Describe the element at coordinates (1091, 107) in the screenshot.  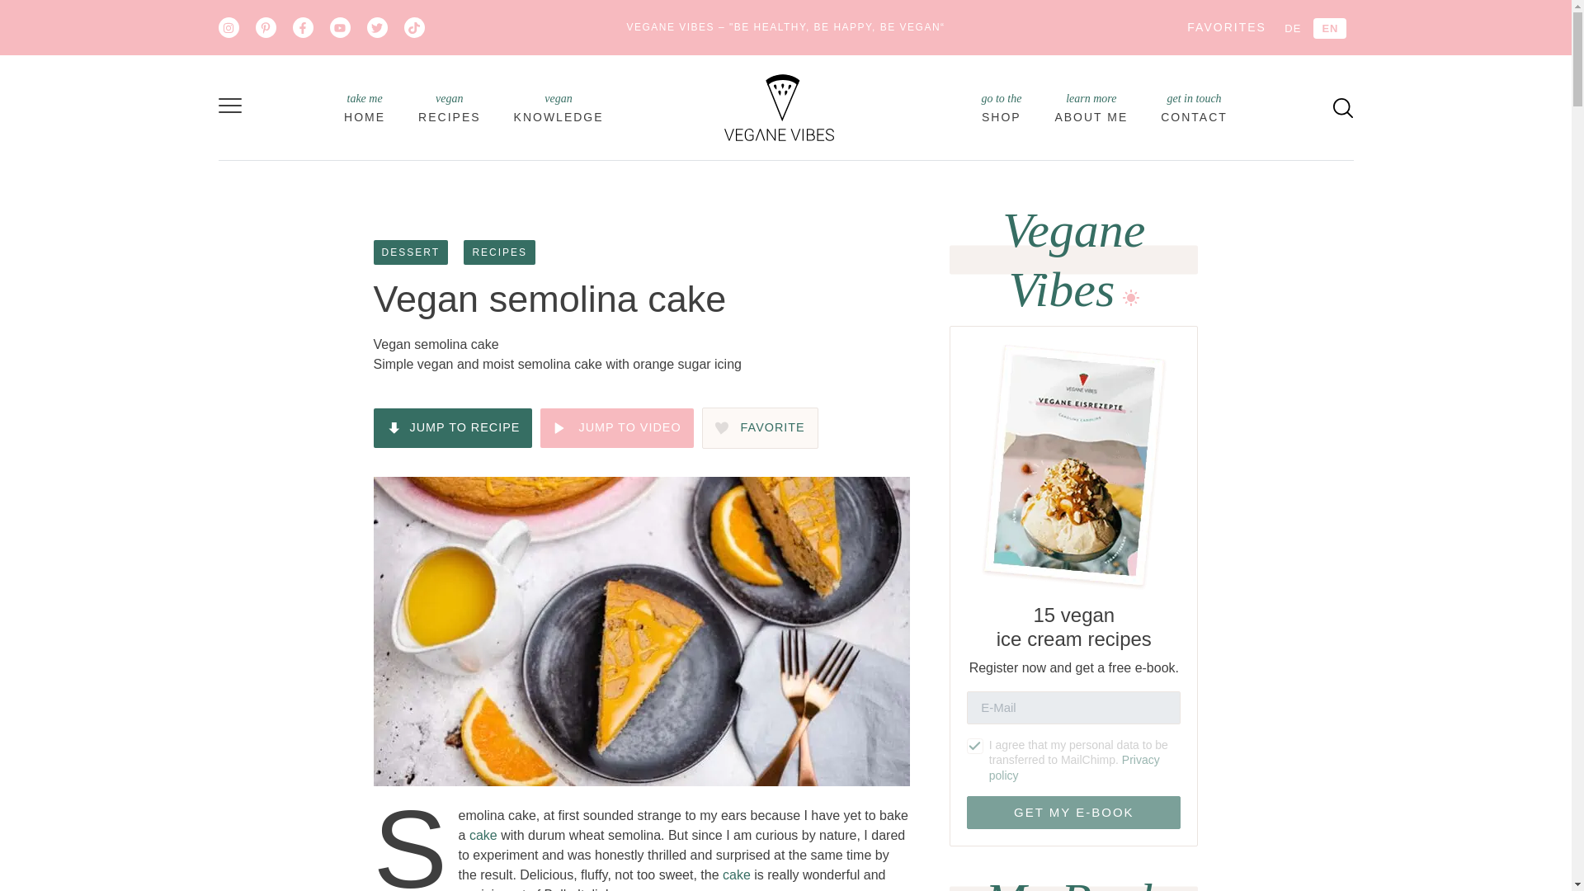
I see `EN` at that location.